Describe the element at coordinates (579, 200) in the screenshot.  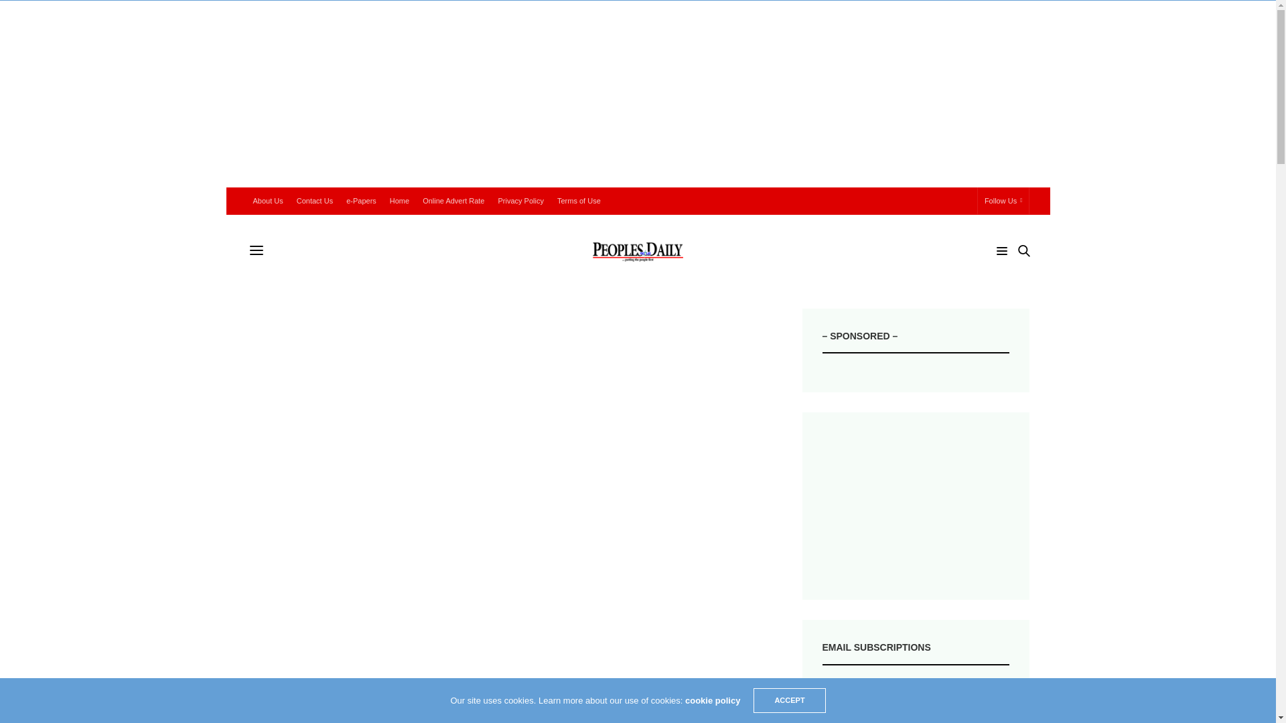
I see `Terms of Use` at that location.